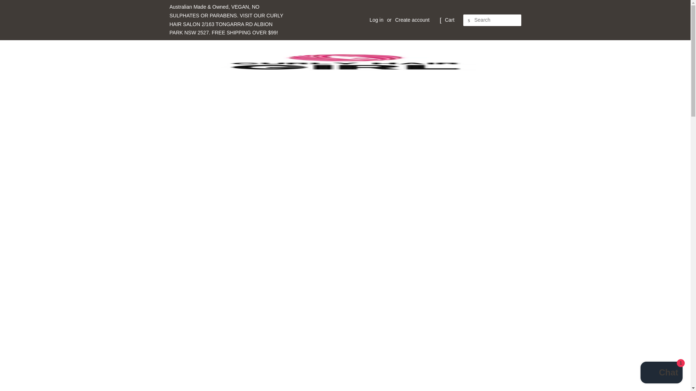 The image size is (696, 391). I want to click on Shopify online store chat, so click(661, 373).